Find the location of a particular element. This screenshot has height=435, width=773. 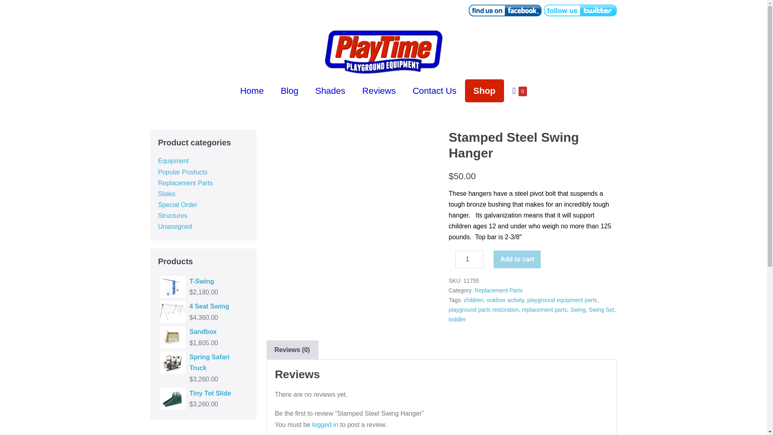

Contact Us is located at coordinates (435, 90).